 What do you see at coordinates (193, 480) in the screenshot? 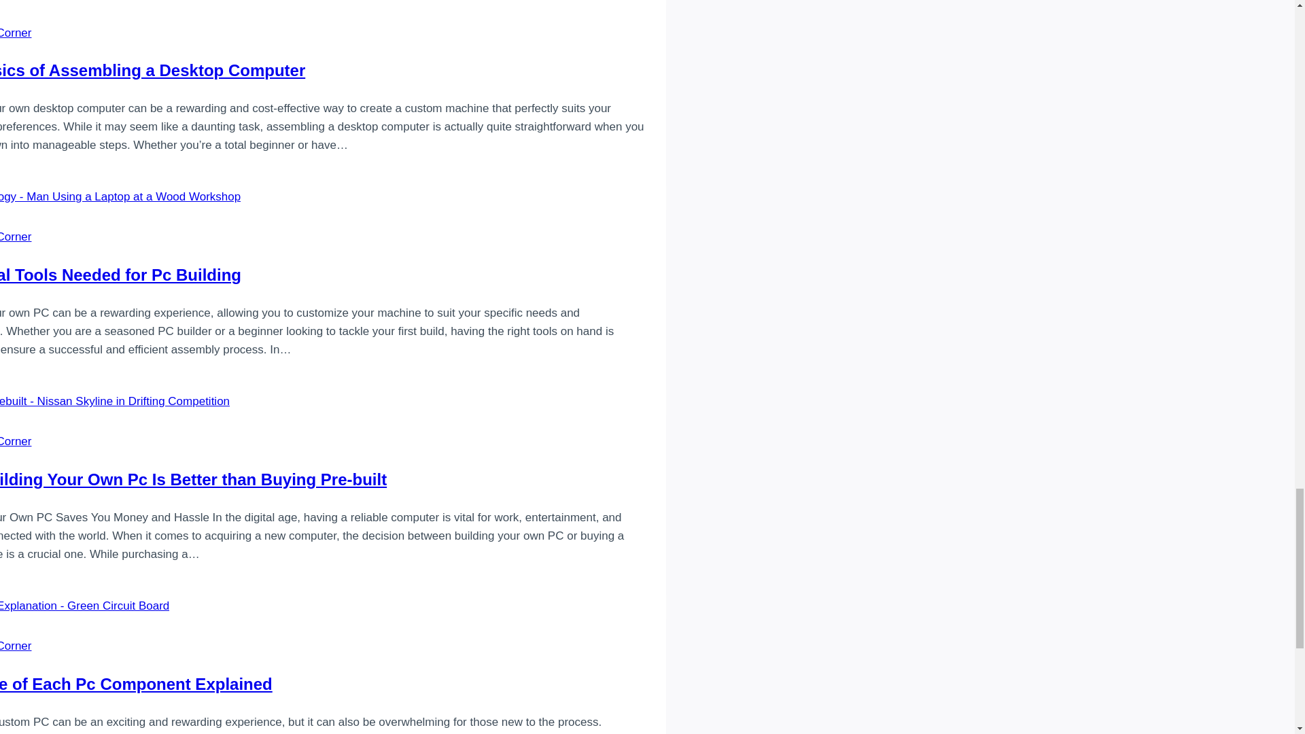
I see `Why Building Your Own Pc Is Better than Buying Pre-built` at bounding box center [193, 480].